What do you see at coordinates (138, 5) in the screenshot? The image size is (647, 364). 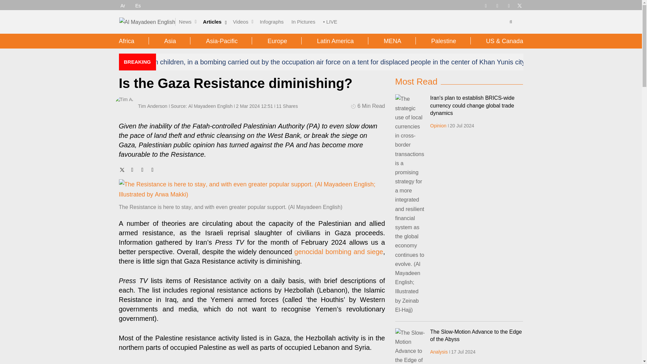 I see `Es` at bounding box center [138, 5].